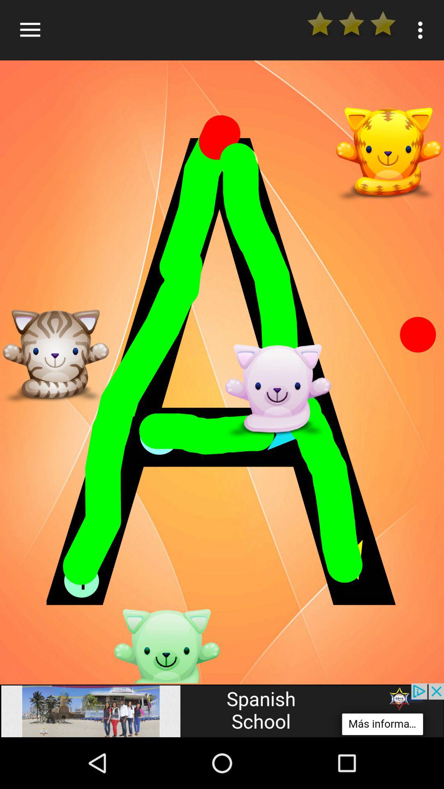 The width and height of the screenshot is (444, 789). I want to click on adsence, so click(222, 710).